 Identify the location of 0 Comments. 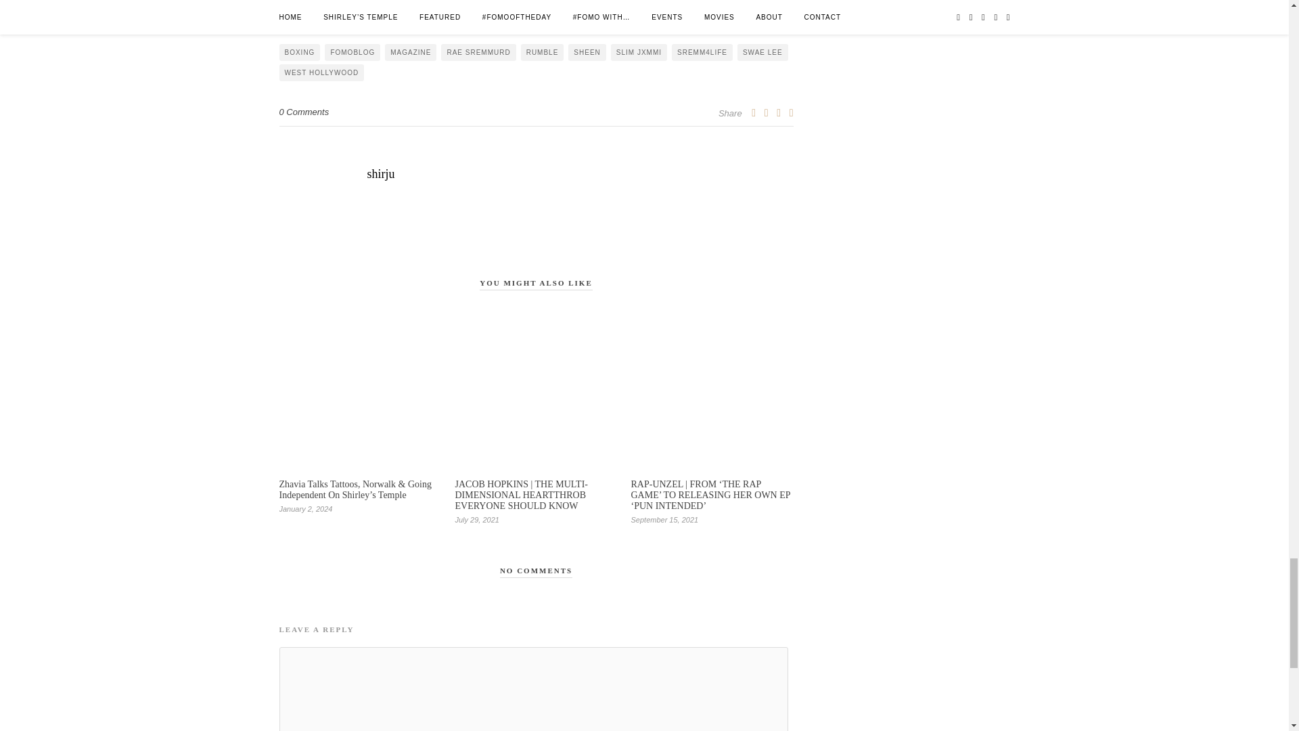
(303, 111).